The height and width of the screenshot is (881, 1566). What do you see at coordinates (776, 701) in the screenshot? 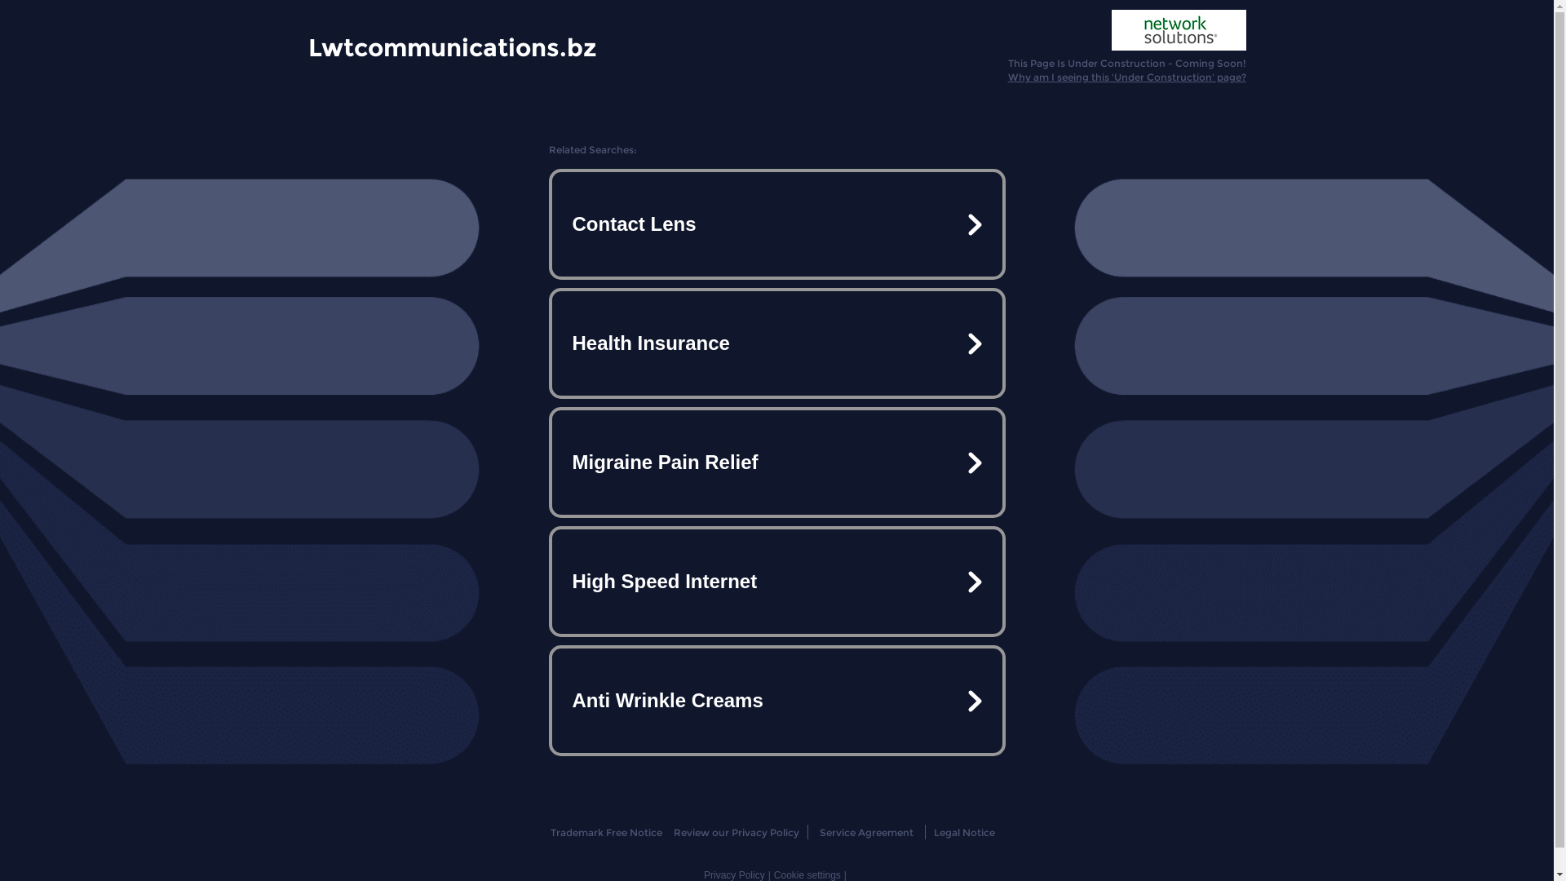
I see `Anti Wrinkle Creams` at bounding box center [776, 701].